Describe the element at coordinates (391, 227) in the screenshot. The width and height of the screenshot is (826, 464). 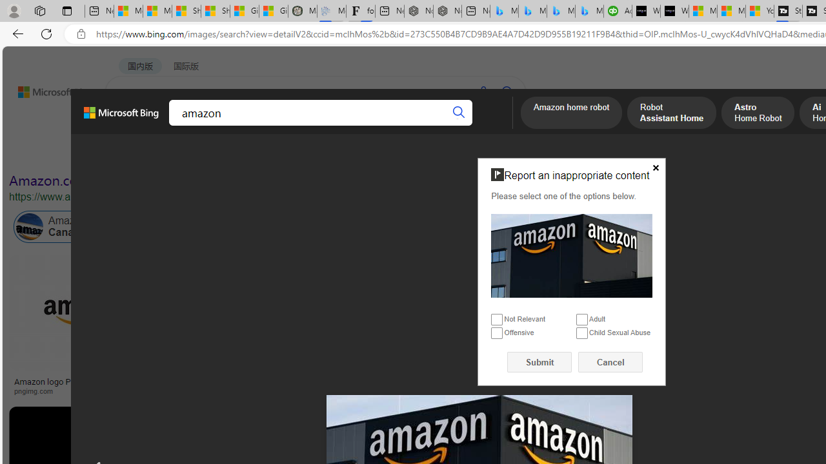
I see `Amazon Cloud` at that location.